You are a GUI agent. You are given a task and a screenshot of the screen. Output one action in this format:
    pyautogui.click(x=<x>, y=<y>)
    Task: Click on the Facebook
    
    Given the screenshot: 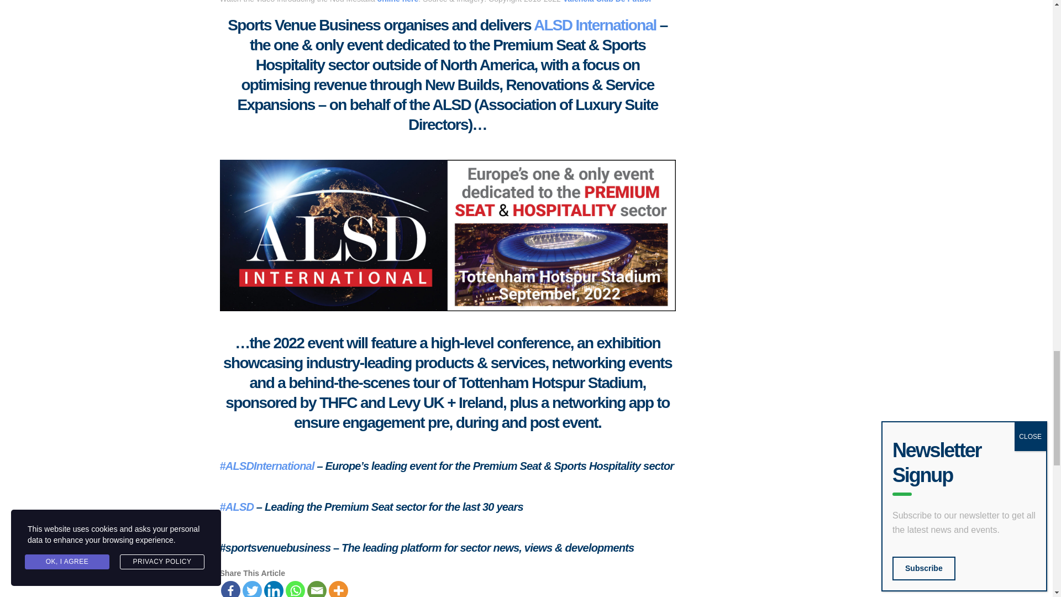 What is the action you would take?
    pyautogui.click(x=230, y=589)
    